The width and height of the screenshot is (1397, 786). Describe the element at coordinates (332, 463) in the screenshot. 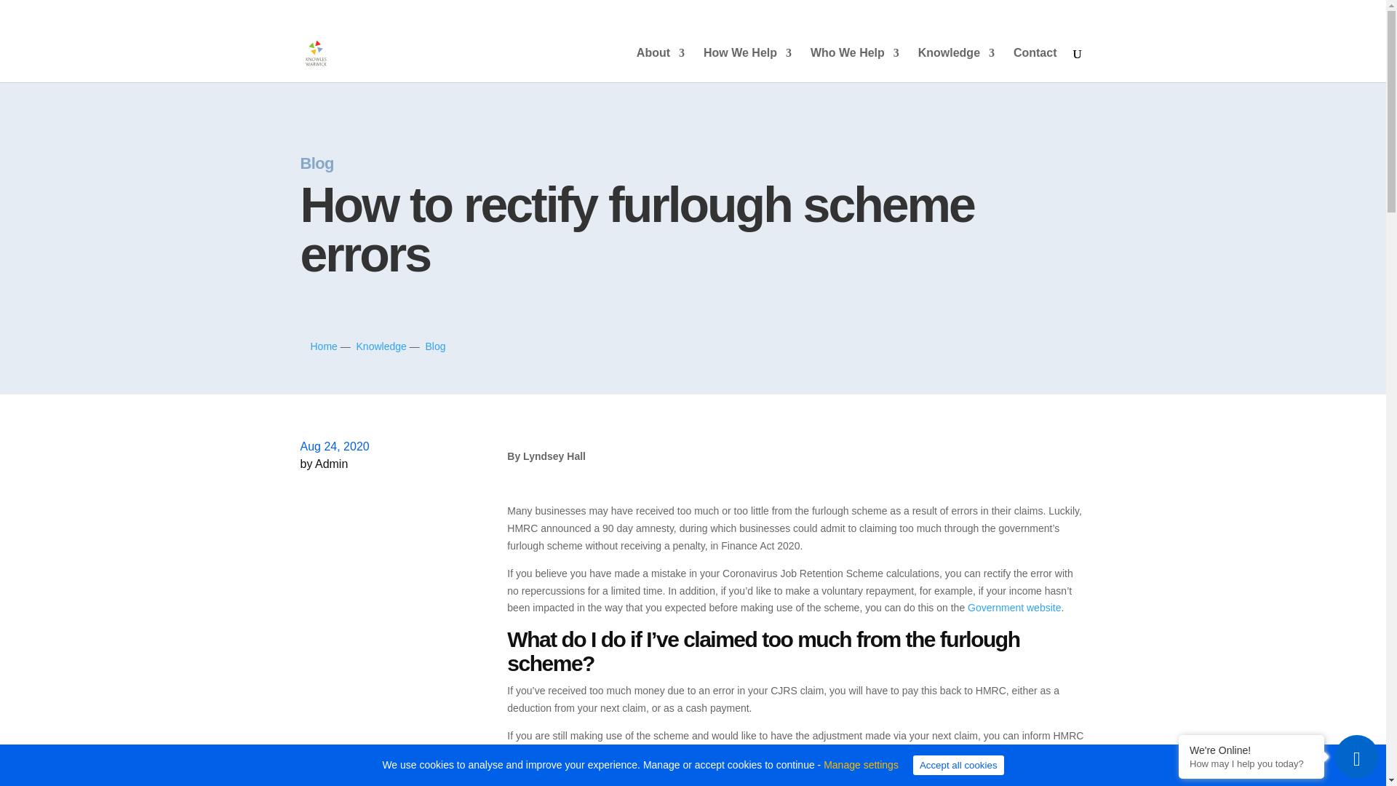

I see `Posts by Admin` at that location.